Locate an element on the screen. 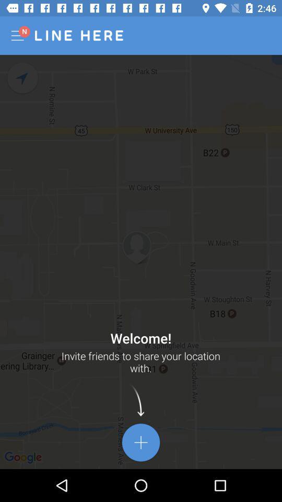  add it is located at coordinates (141, 442).